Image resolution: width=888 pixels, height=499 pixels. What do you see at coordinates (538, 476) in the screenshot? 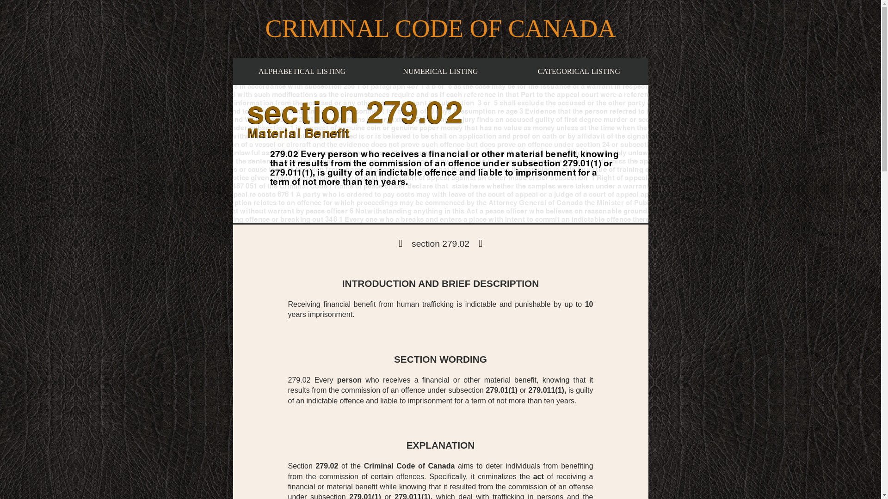
I see `Introduction and preface to the Criminal Code of Canada.` at bounding box center [538, 476].